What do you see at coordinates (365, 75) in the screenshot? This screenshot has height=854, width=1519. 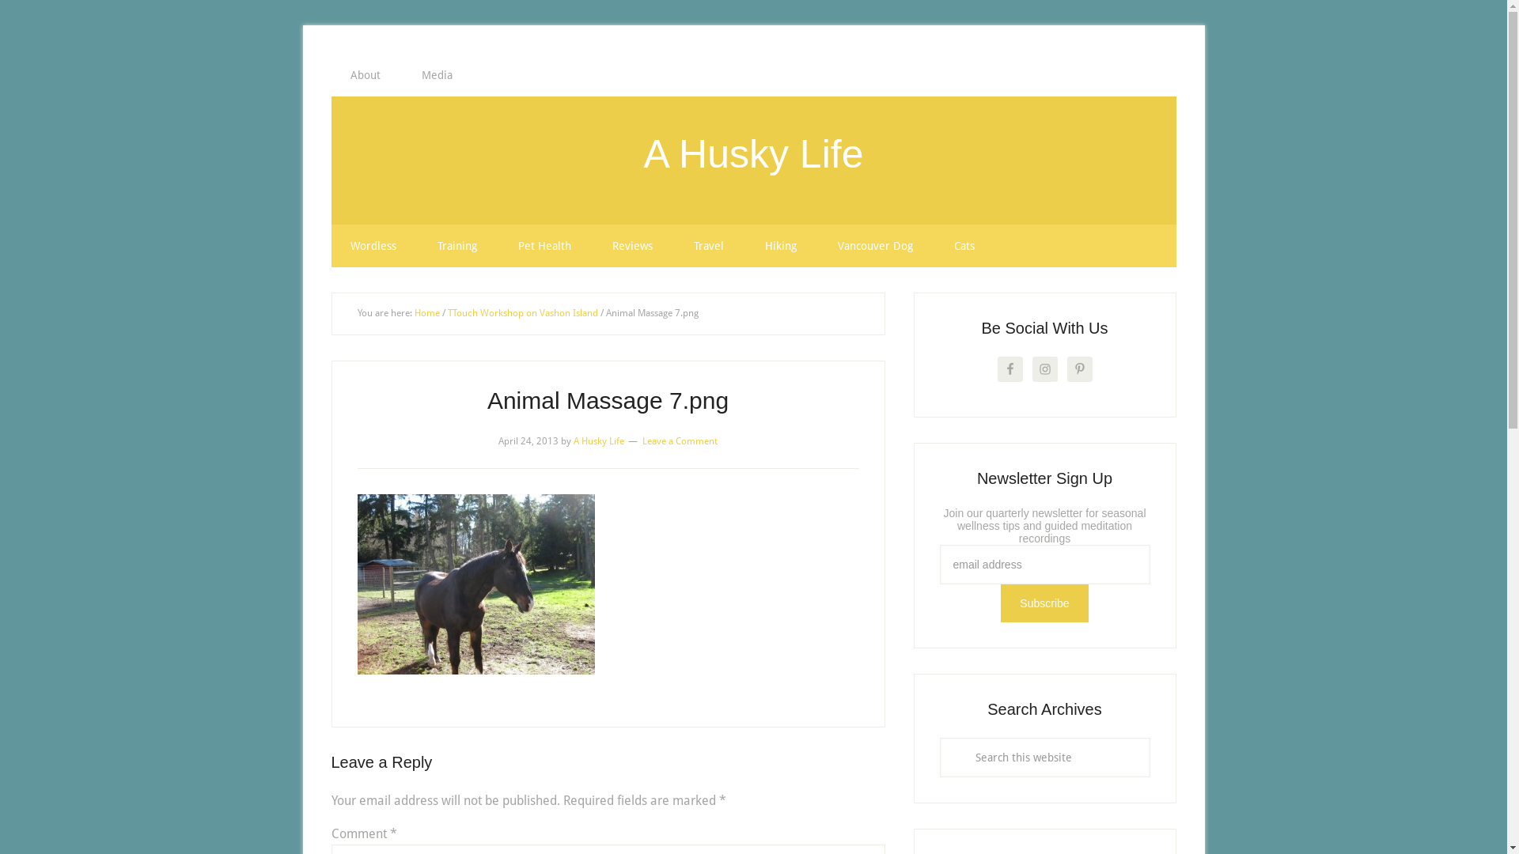 I see `About` at bounding box center [365, 75].